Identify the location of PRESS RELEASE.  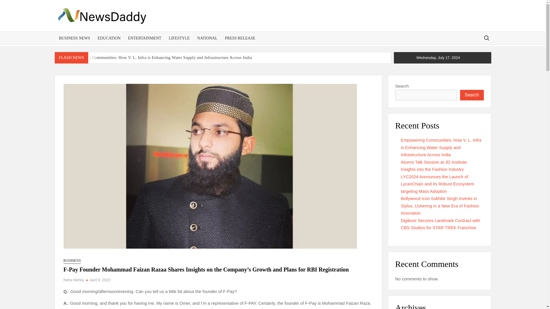
(240, 38).